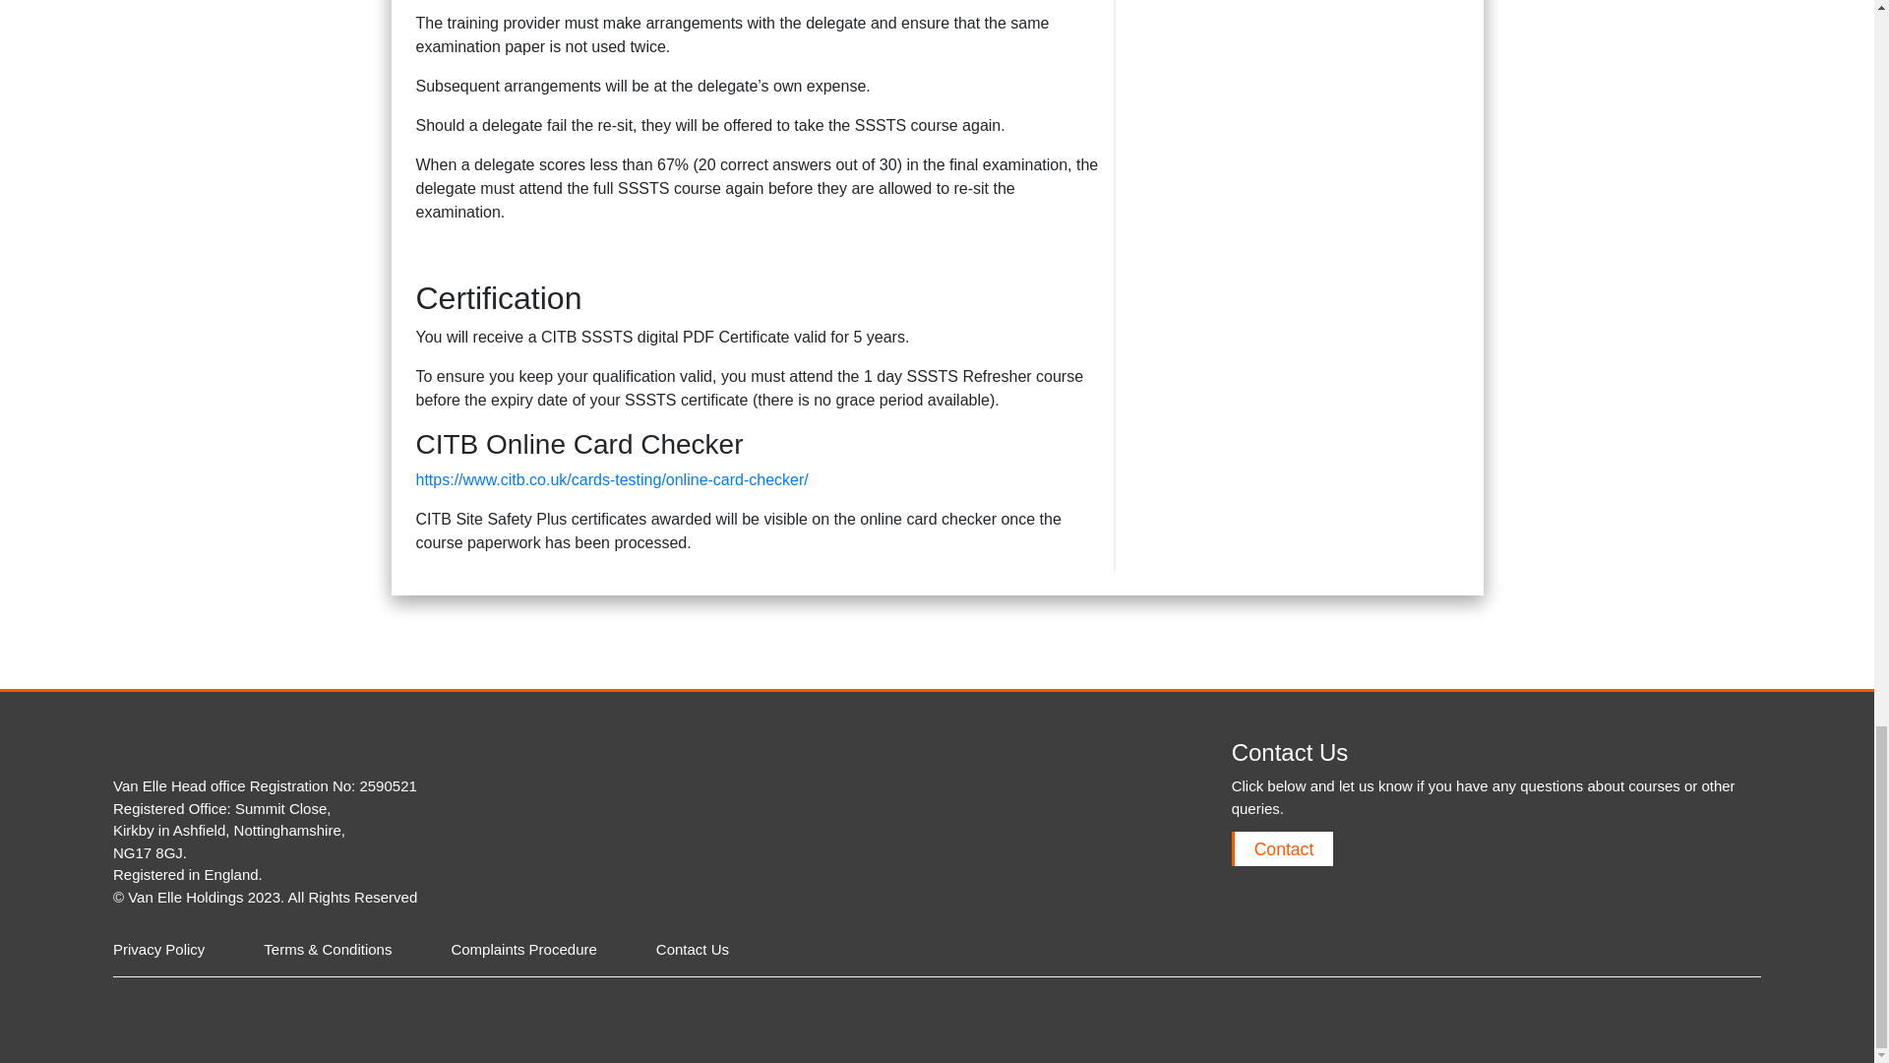  Describe the element at coordinates (693, 949) in the screenshot. I see `Contact Us` at that location.